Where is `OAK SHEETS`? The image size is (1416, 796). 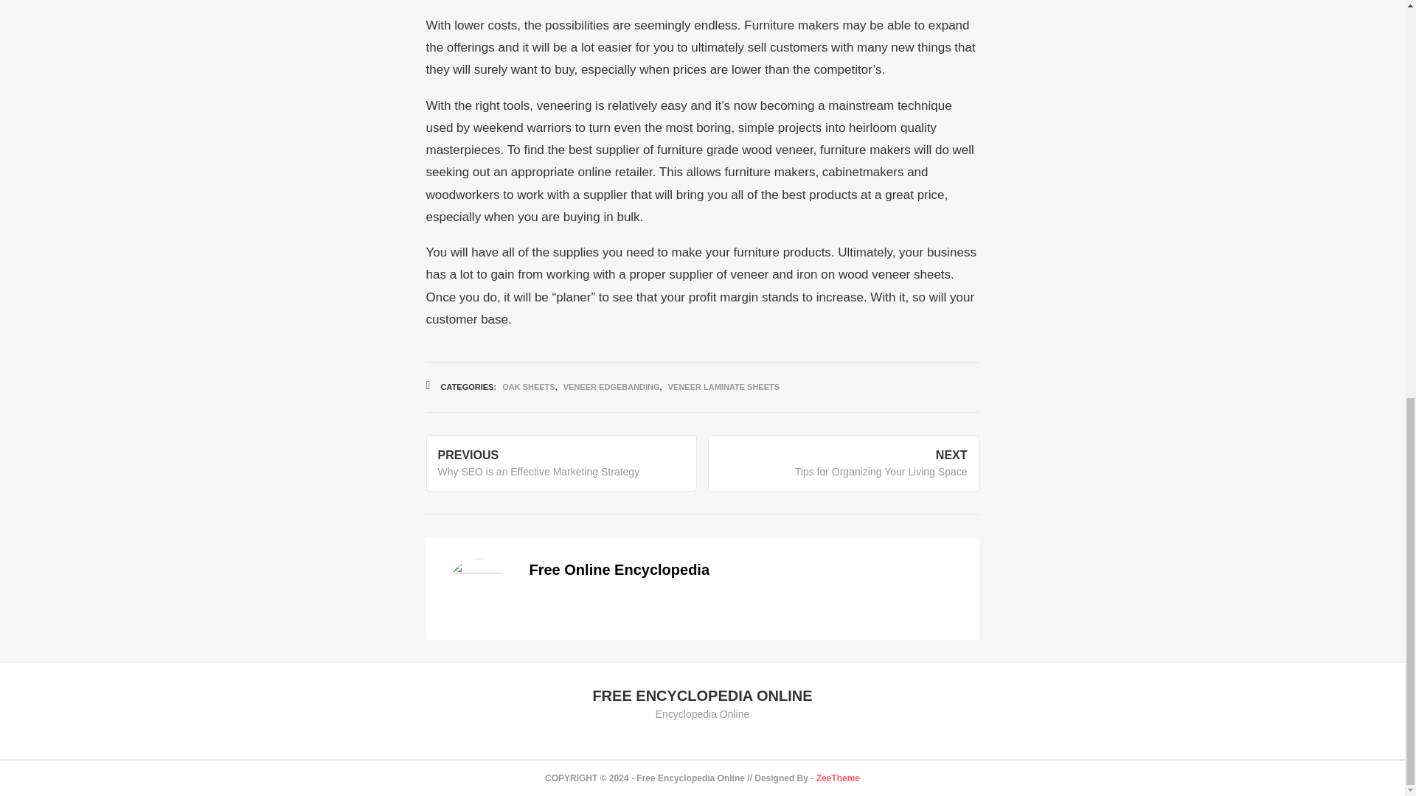
OAK SHEETS is located at coordinates (528, 387).